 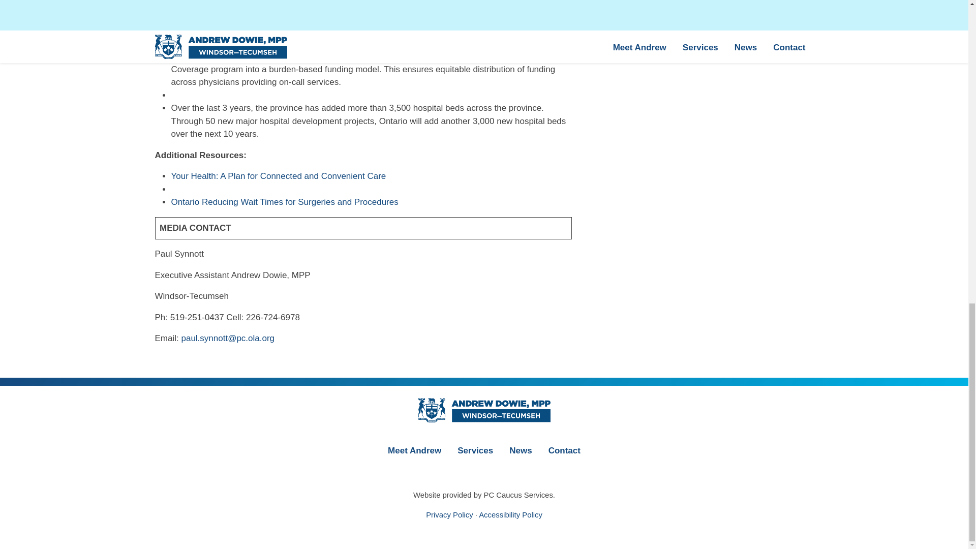 What do you see at coordinates (564, 450) in the screenshot?
I see `Contact` at bounding box center [564, 450].